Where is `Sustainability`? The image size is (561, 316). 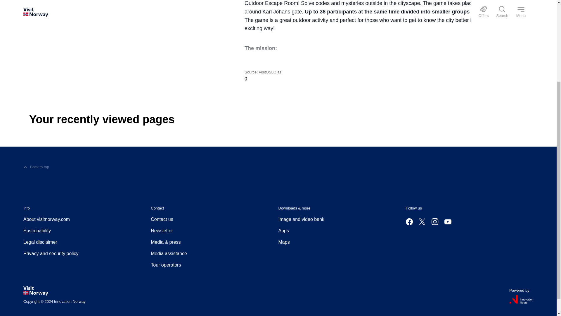 Sustainability is located at coordinates (37, 231).